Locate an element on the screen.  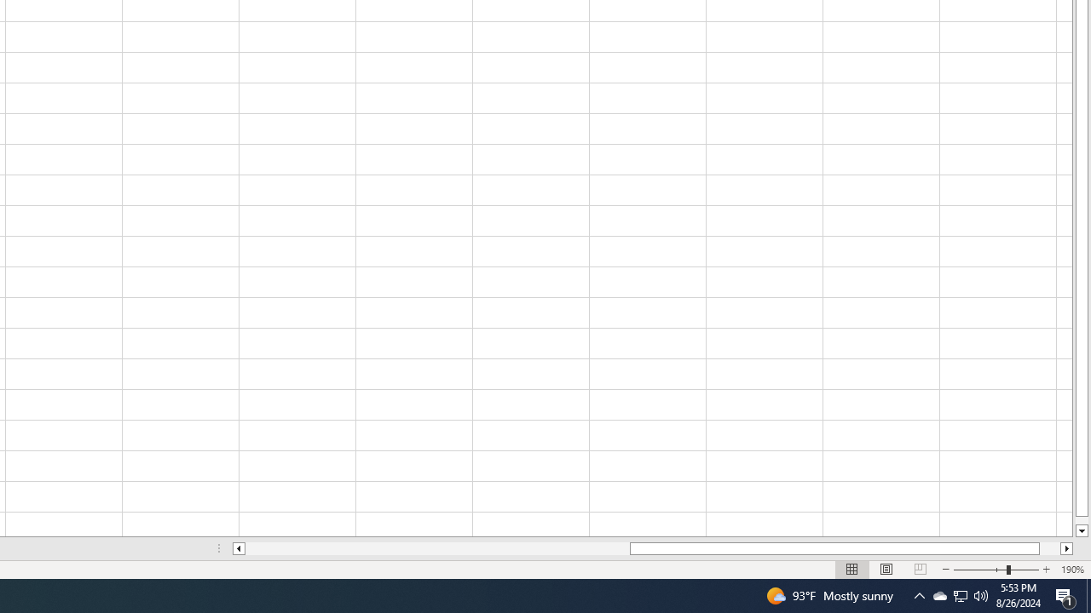
Column left is located at coordinates (239, 548).